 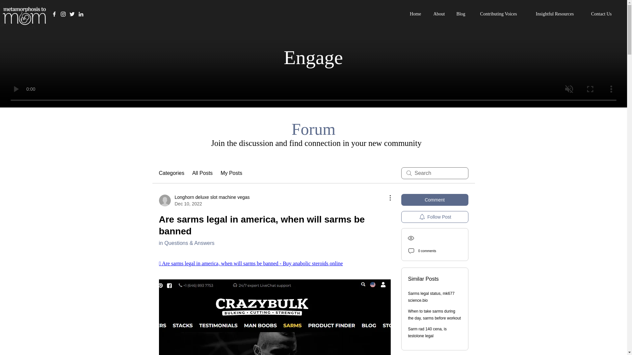 I want to click on Home, so click(x=461, y=14).